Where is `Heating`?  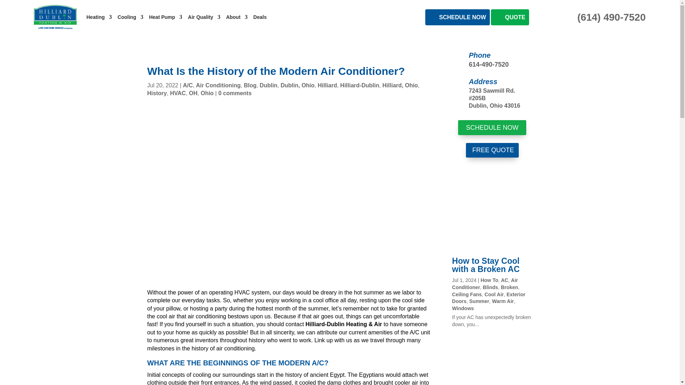 Heating is located at coordinates (98, 17).